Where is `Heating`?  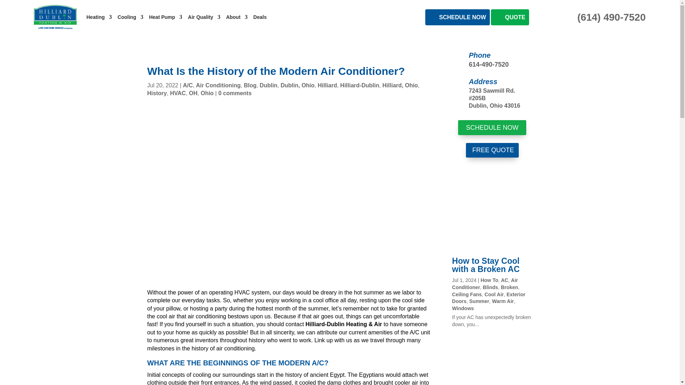 Heating is located at coordinates (98, 17).